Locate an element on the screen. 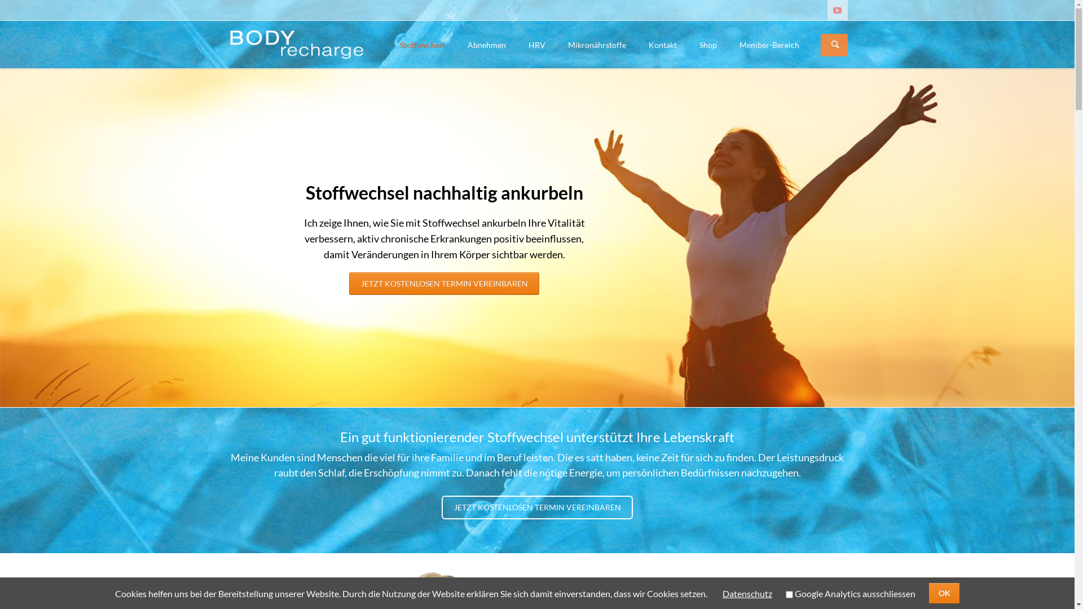  HRV is located at coordinates (536, 45).